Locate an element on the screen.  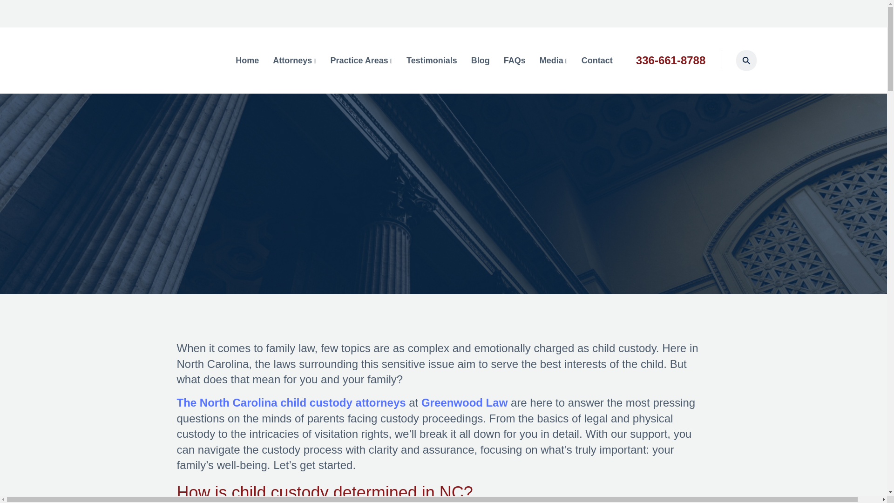
Blog is located at coordinates (481, 61).